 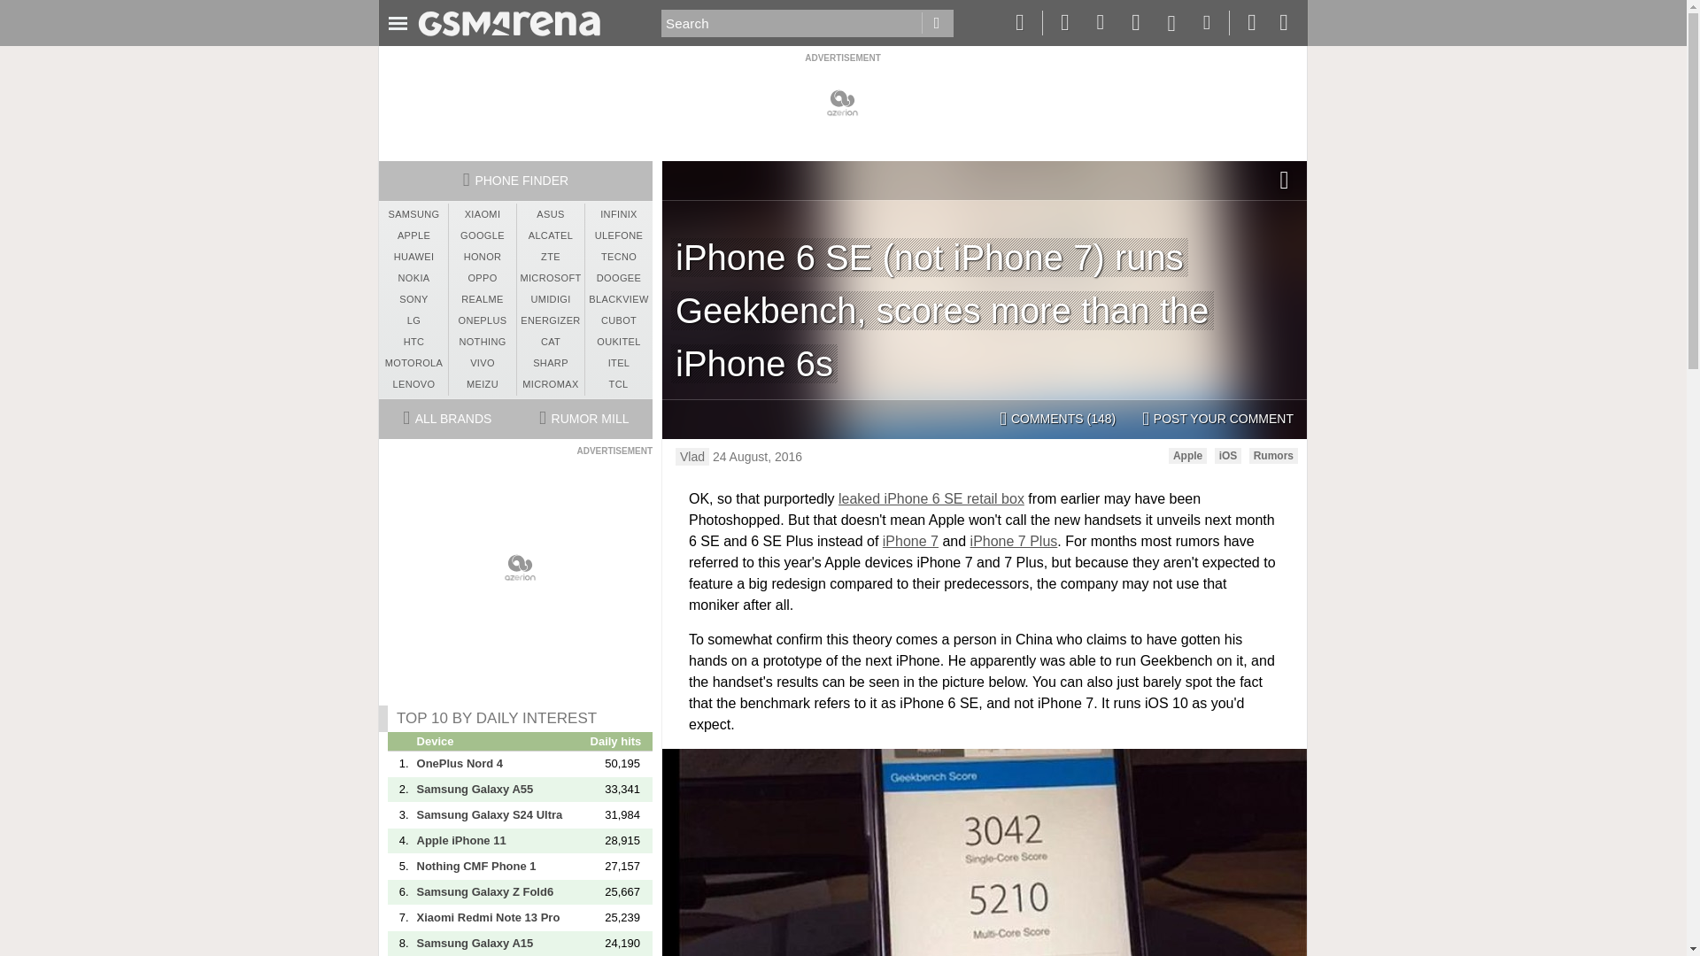 What do you see at coordinates (1014, 540) in the screenshot?
I see `iPhone 7 Plus` at bounding box center [1014, 540].